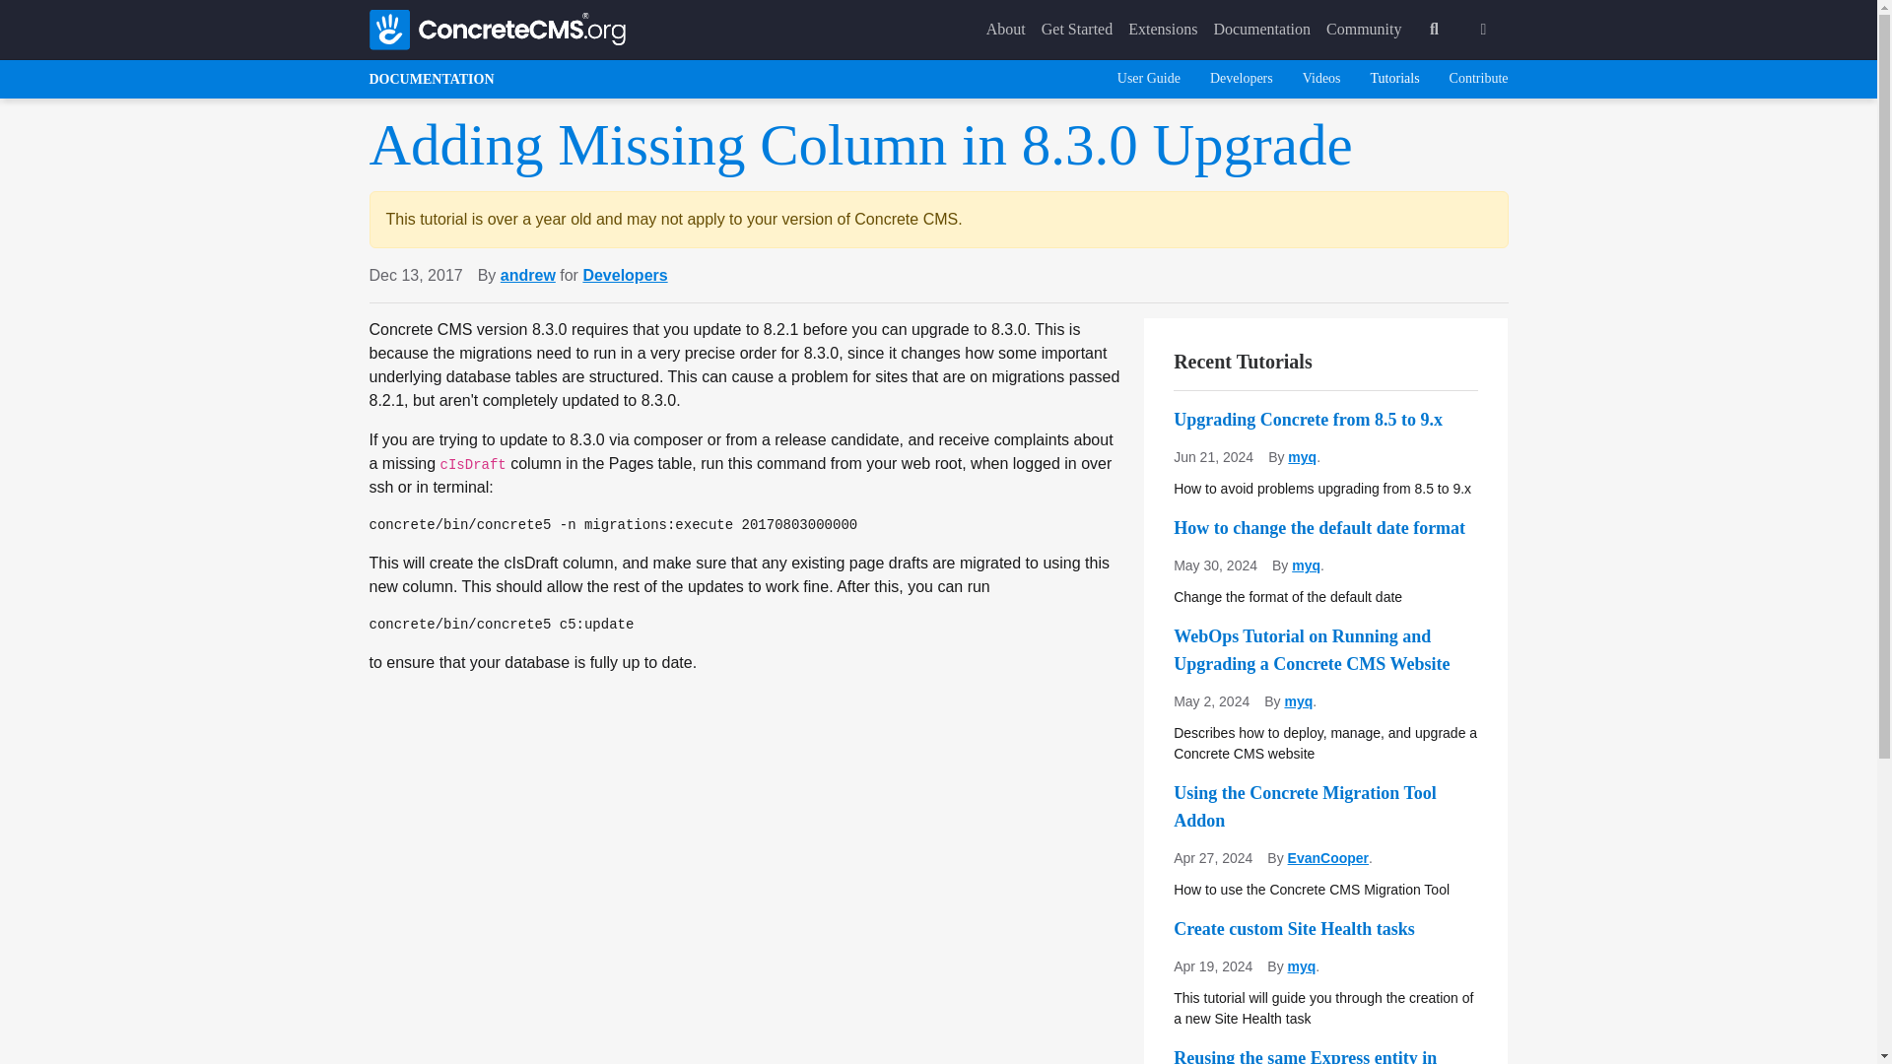 The height and width of the screenshot is (1064, 1892). What do you see at coordinates (1303, 456) in the screenshot?
I see `myq` at bounding box center [1303, 456].